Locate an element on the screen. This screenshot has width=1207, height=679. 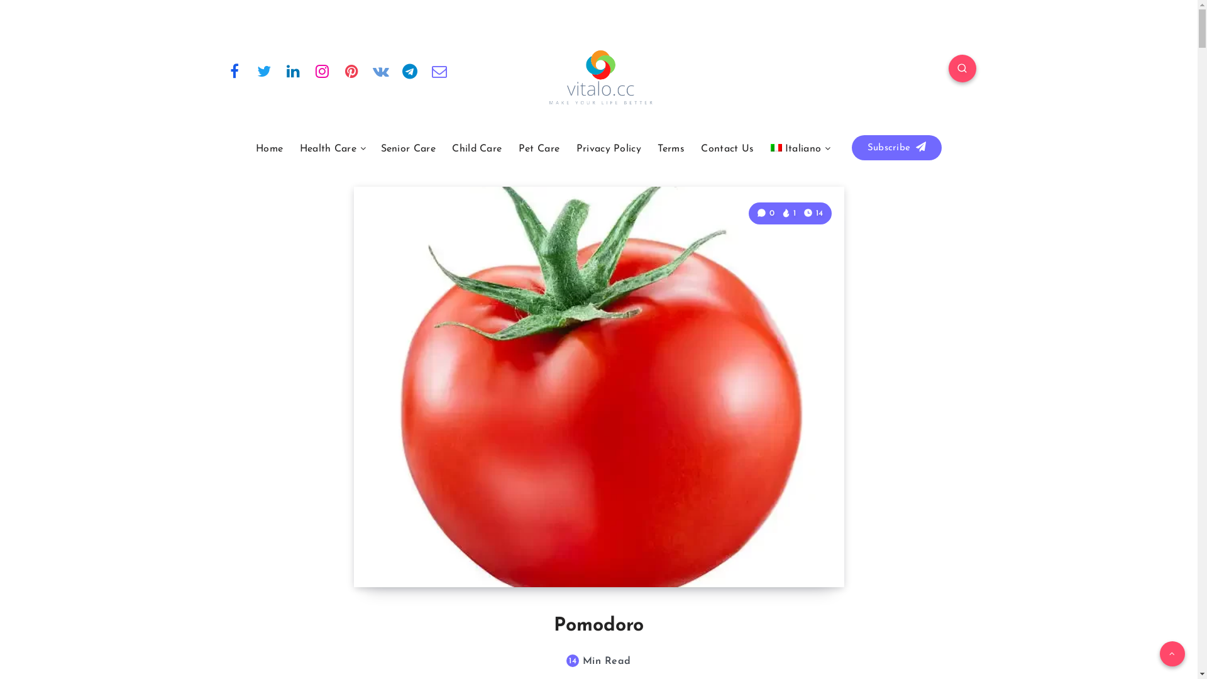
Privacy Policy is located at coordinates (609, 149).